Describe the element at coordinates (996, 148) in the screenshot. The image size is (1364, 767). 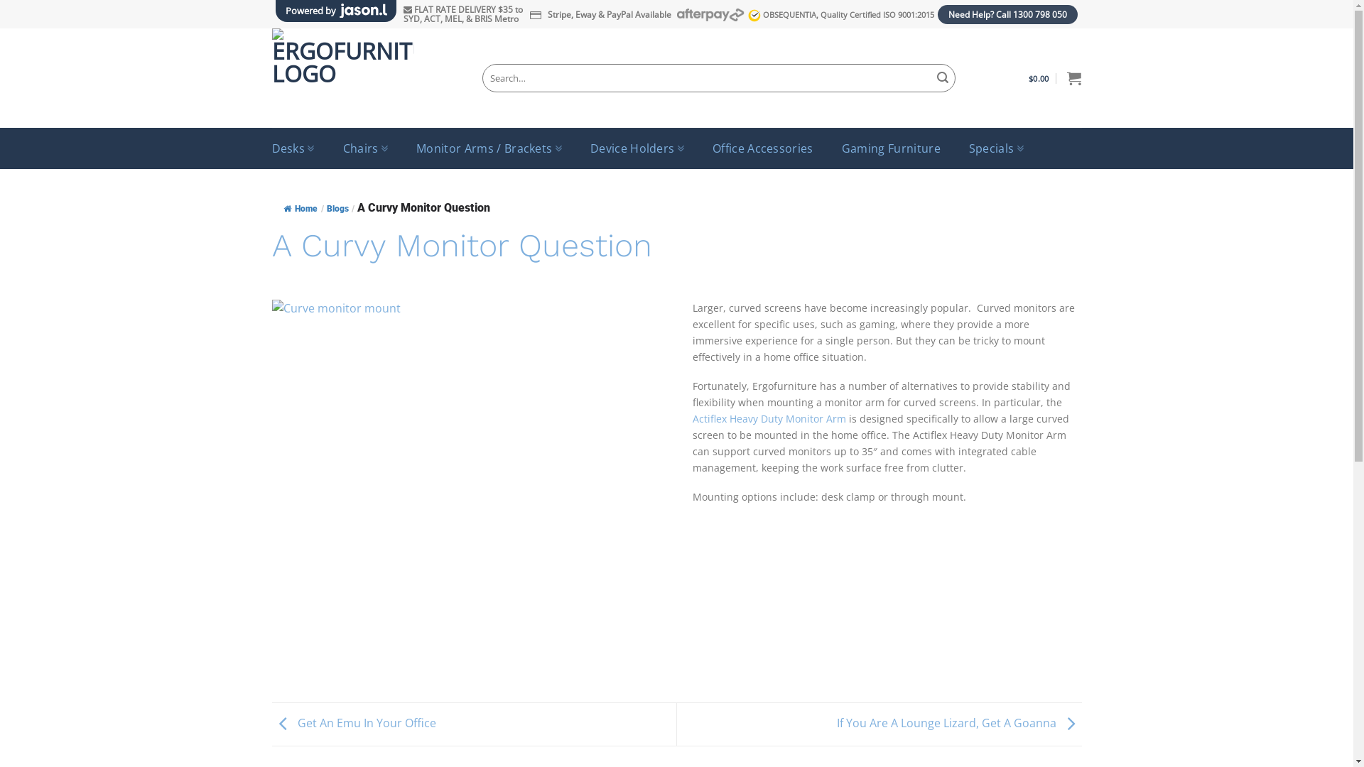
I see `Specials` at that location.